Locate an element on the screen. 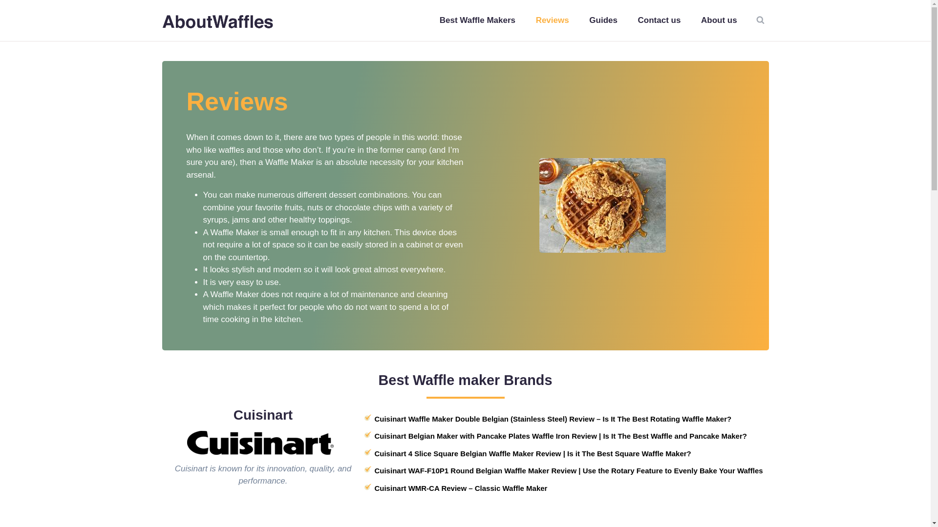  About us is located at coordinates (718, 20).